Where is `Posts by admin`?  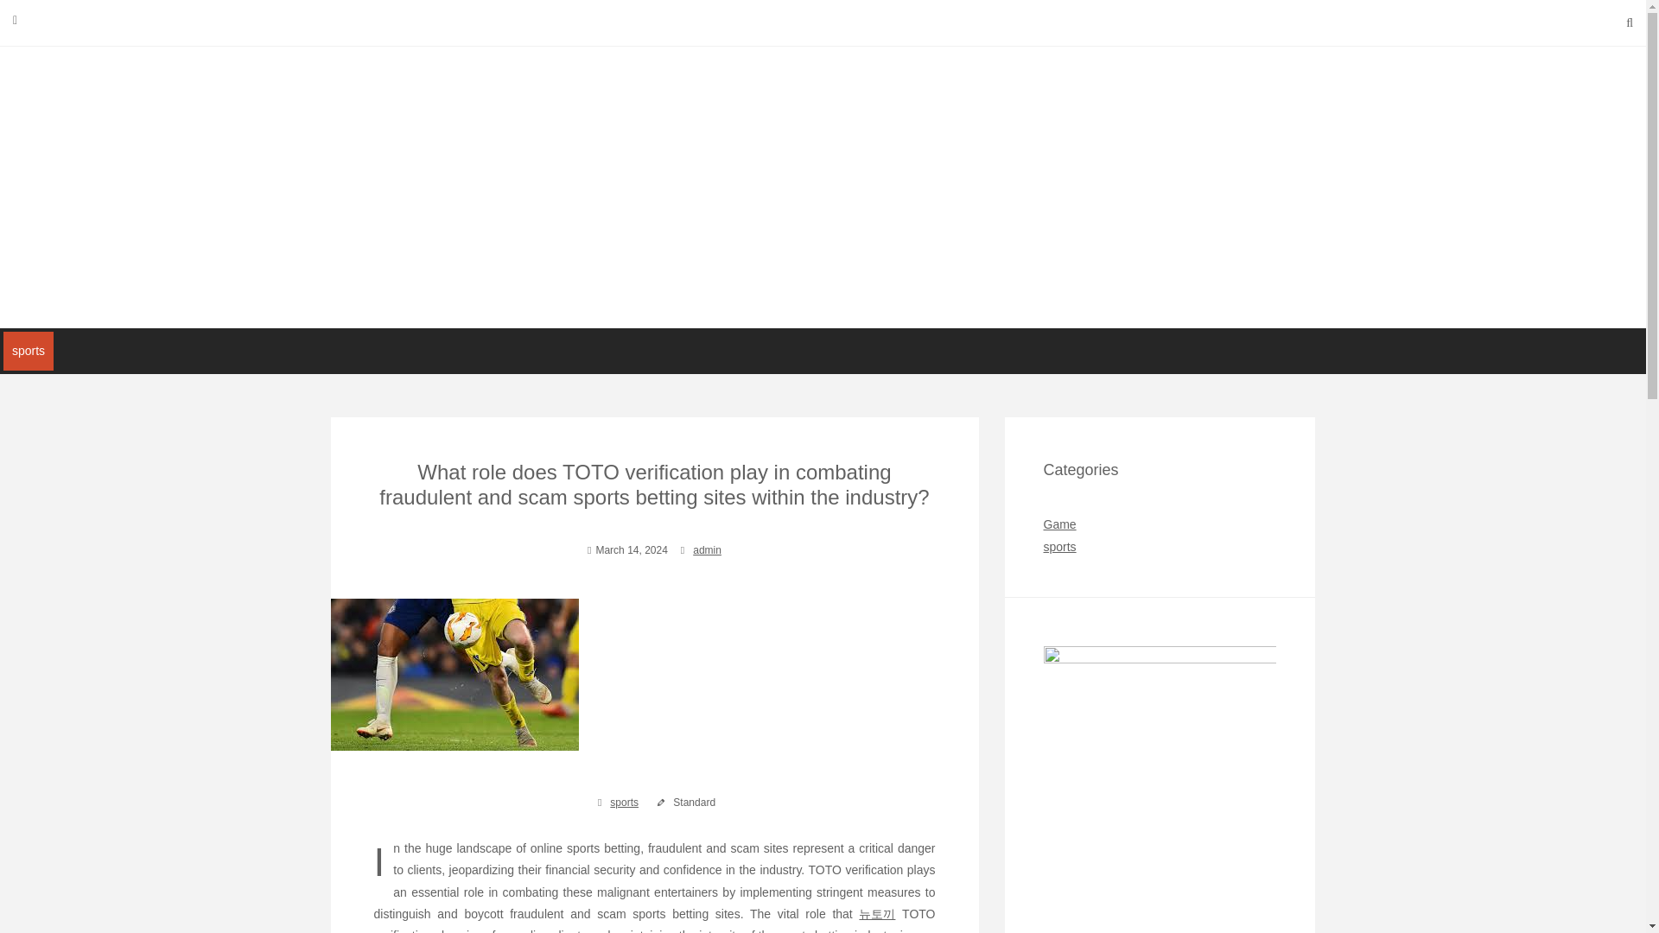 Posts by admin is located at coordinates (624, 803).